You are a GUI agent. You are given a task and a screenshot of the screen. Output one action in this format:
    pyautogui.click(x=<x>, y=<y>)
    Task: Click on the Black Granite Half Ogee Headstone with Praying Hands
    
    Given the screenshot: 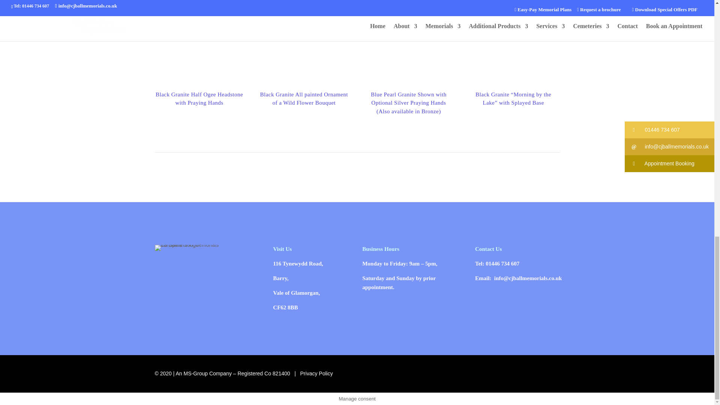 What is the action you would take?
    pyautogui.click(x=199, y=42)
    